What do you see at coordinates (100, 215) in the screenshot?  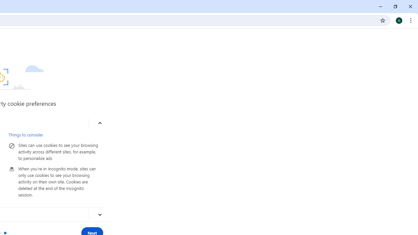 I see `More about blocking third-party cookies` at bounding box center [100, 215].